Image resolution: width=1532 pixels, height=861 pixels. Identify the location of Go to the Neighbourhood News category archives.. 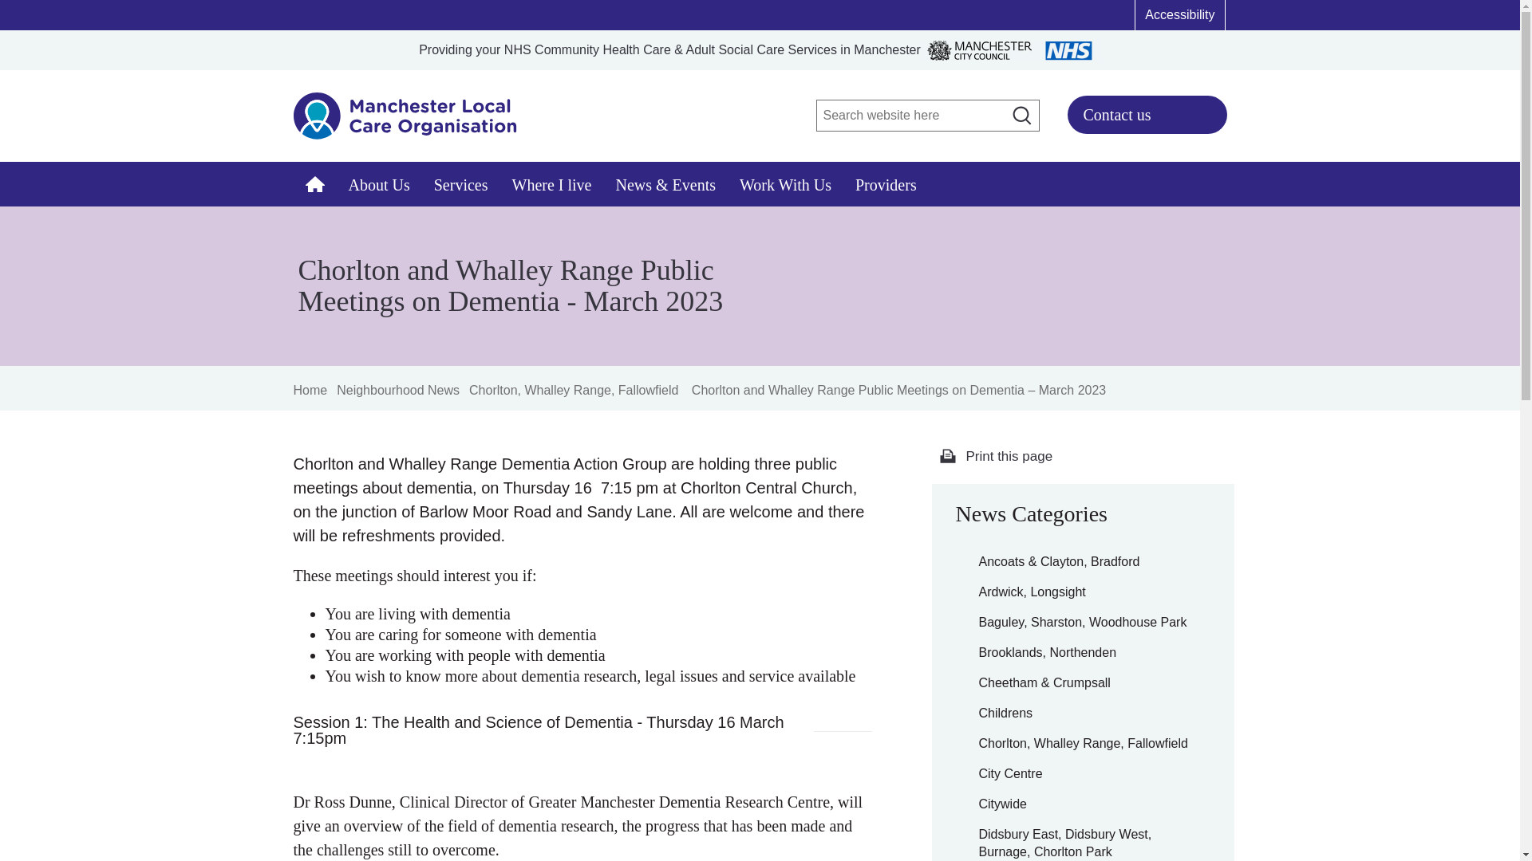
(398, 389).